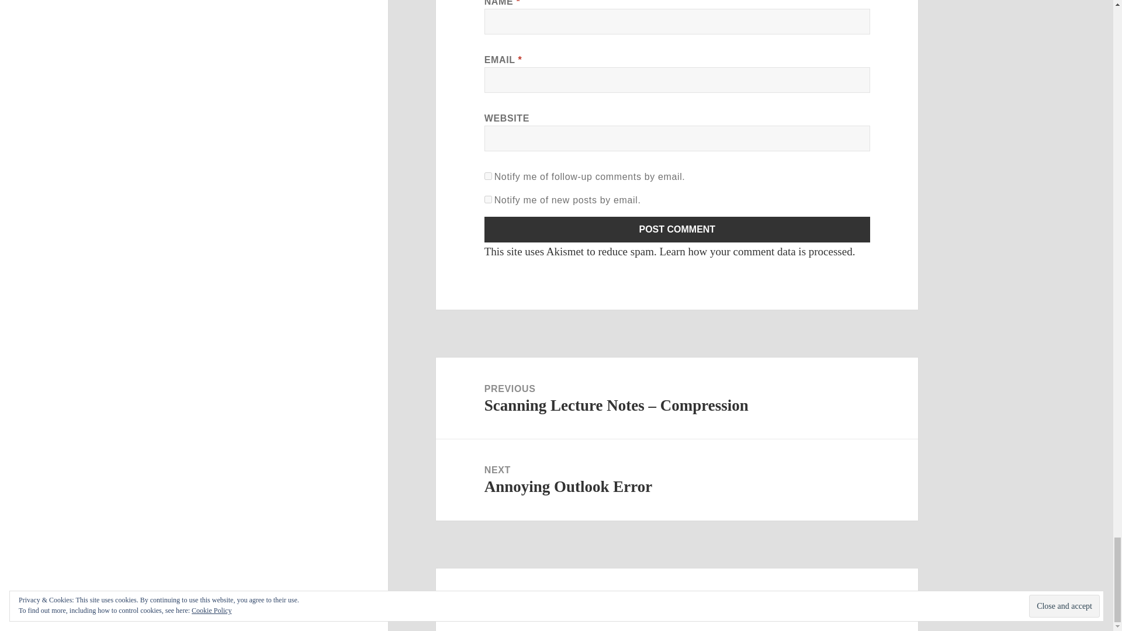 The width and height of the screenshot is (1122, 631). Describe the element at coordinates (489, 175) in the screenshot. I see `subscribe` at that location.